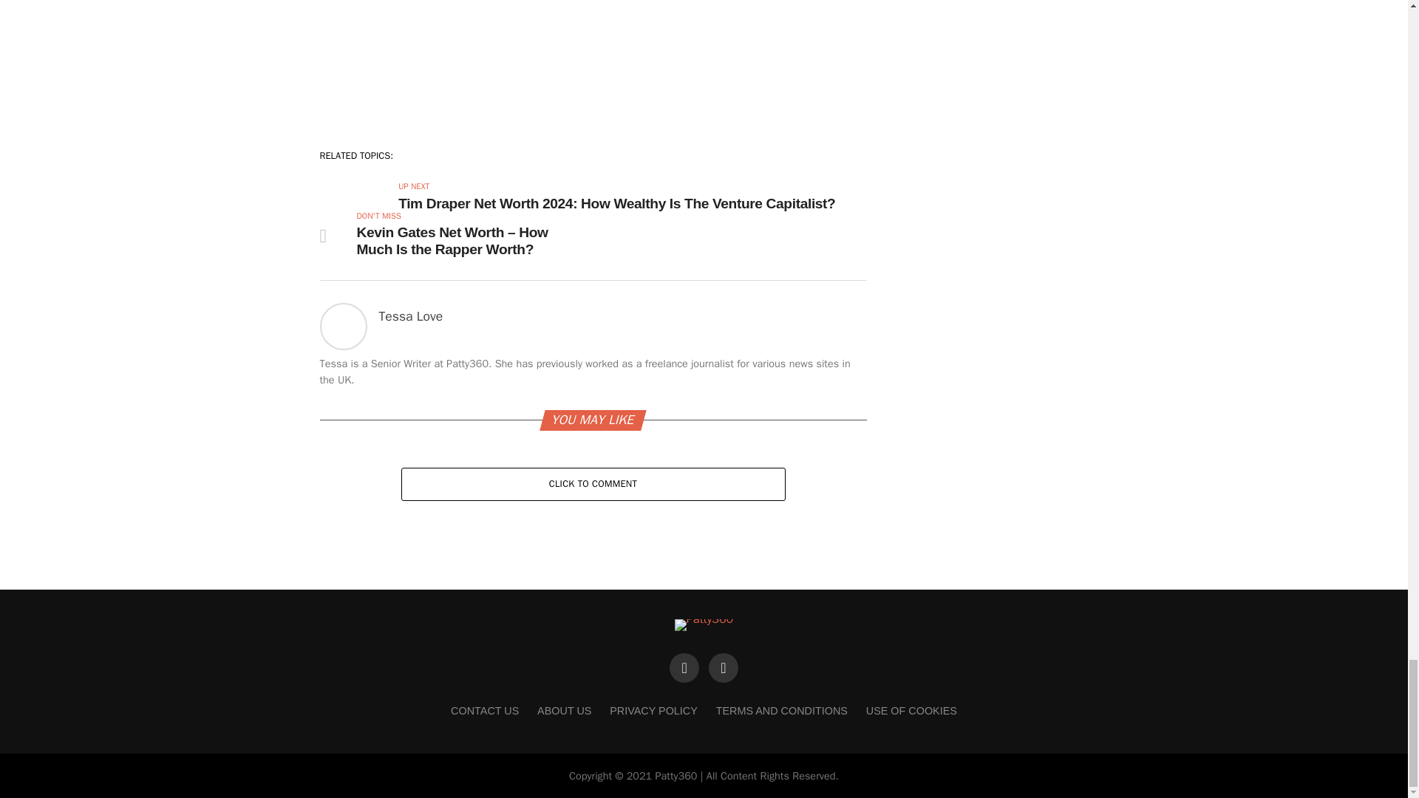 The image size is (1419, 798). I want to click on USE OF COOKIES, so click(911, 710).